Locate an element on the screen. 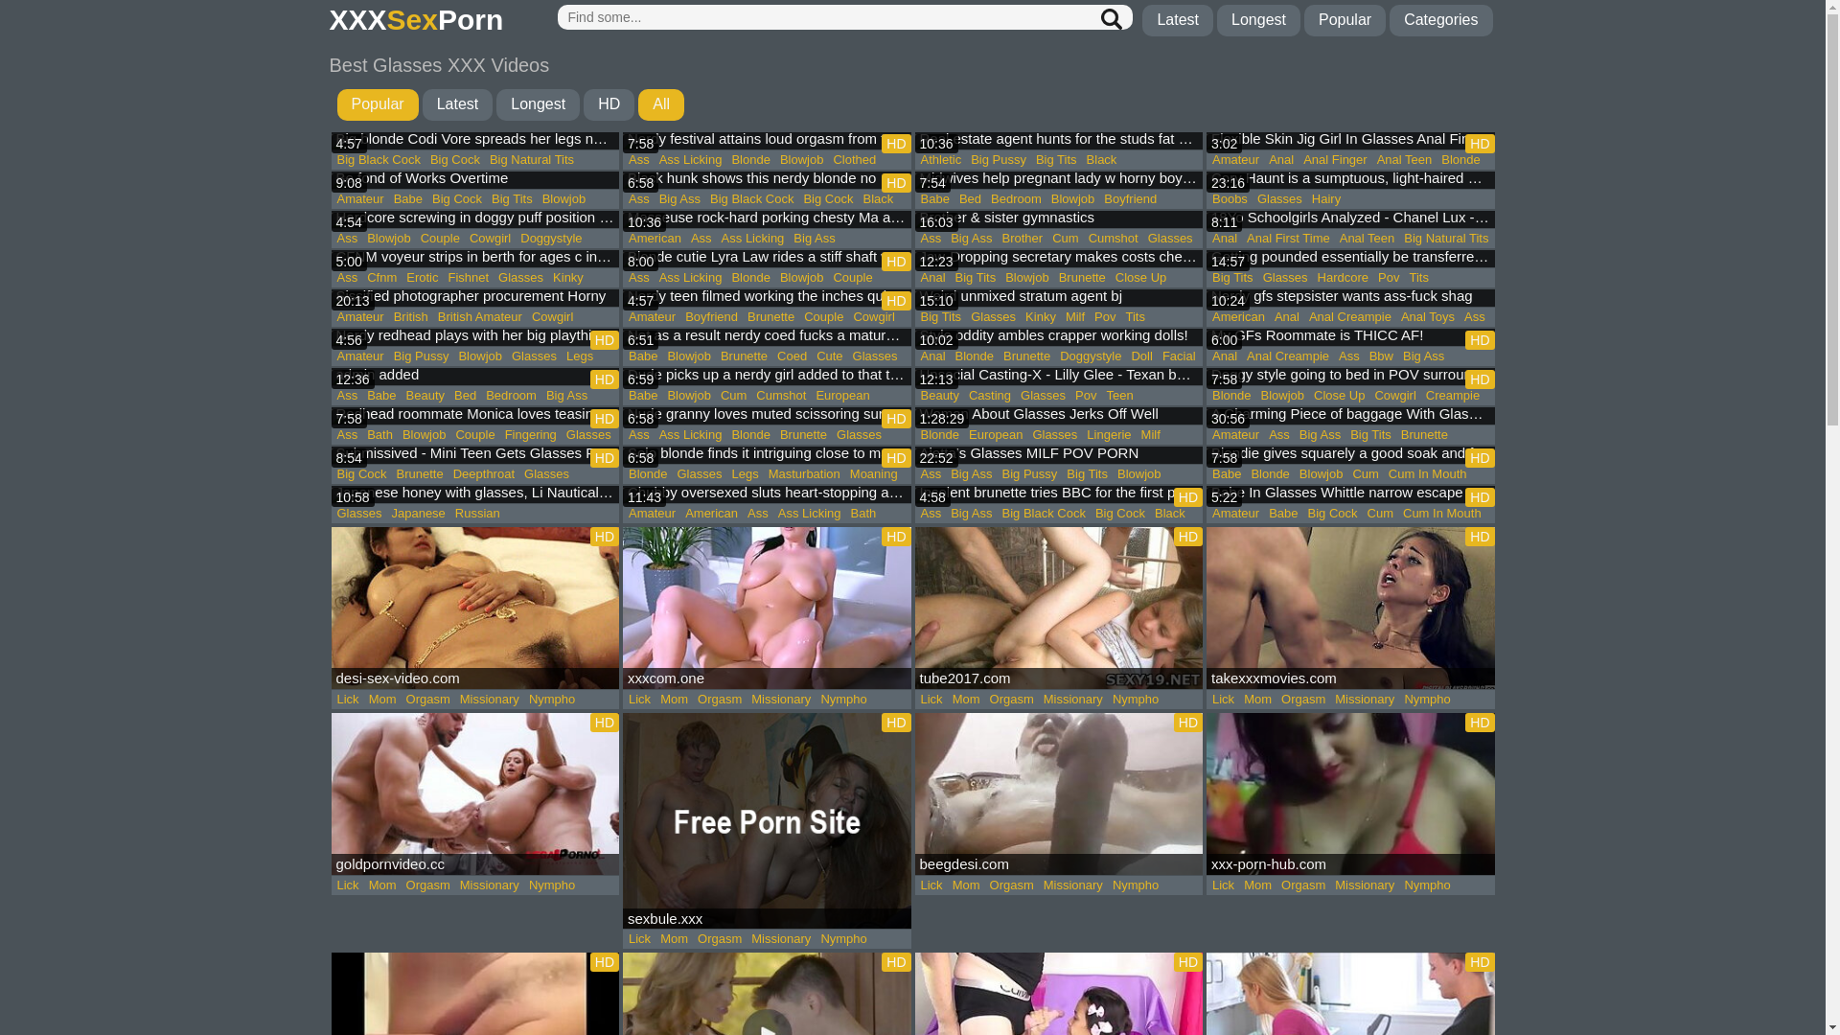 This screenshot has height=1035, width=1840. Orgasm is located at coordinates (1012, 700).